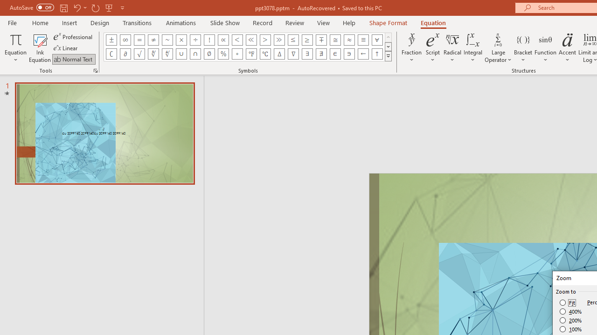  What do you see at coordinates (74, 59) in the screenshot?
I see `Normal Text` at bounding box center [74, 59].